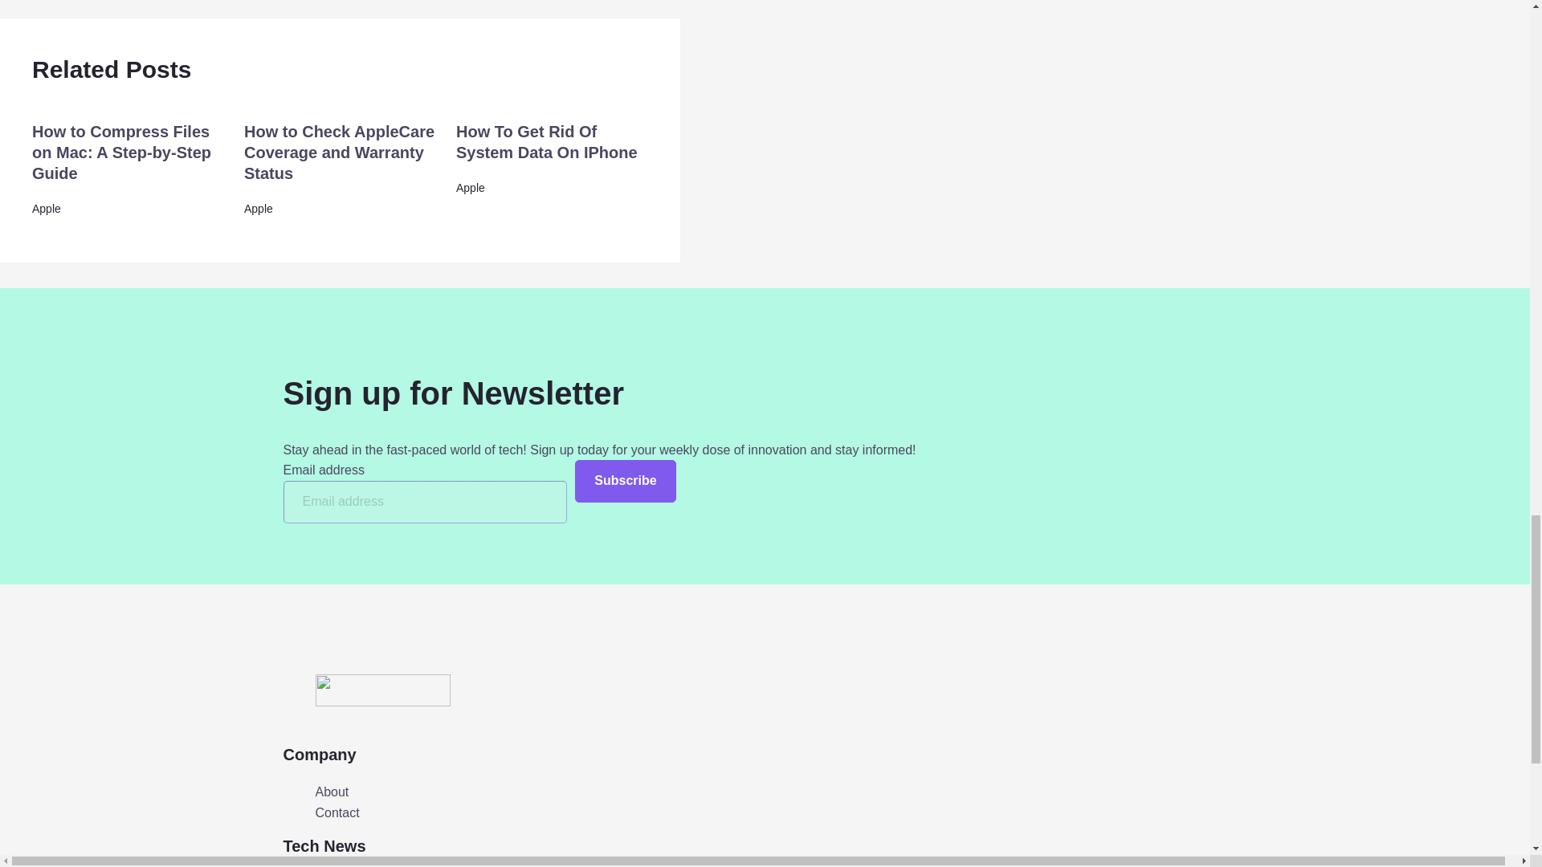 Image resolution: width=1542 pixels, height=867 pixels. Describe the element at coordinates (337, 813) in the screenshot. I see `Contact` at that location.